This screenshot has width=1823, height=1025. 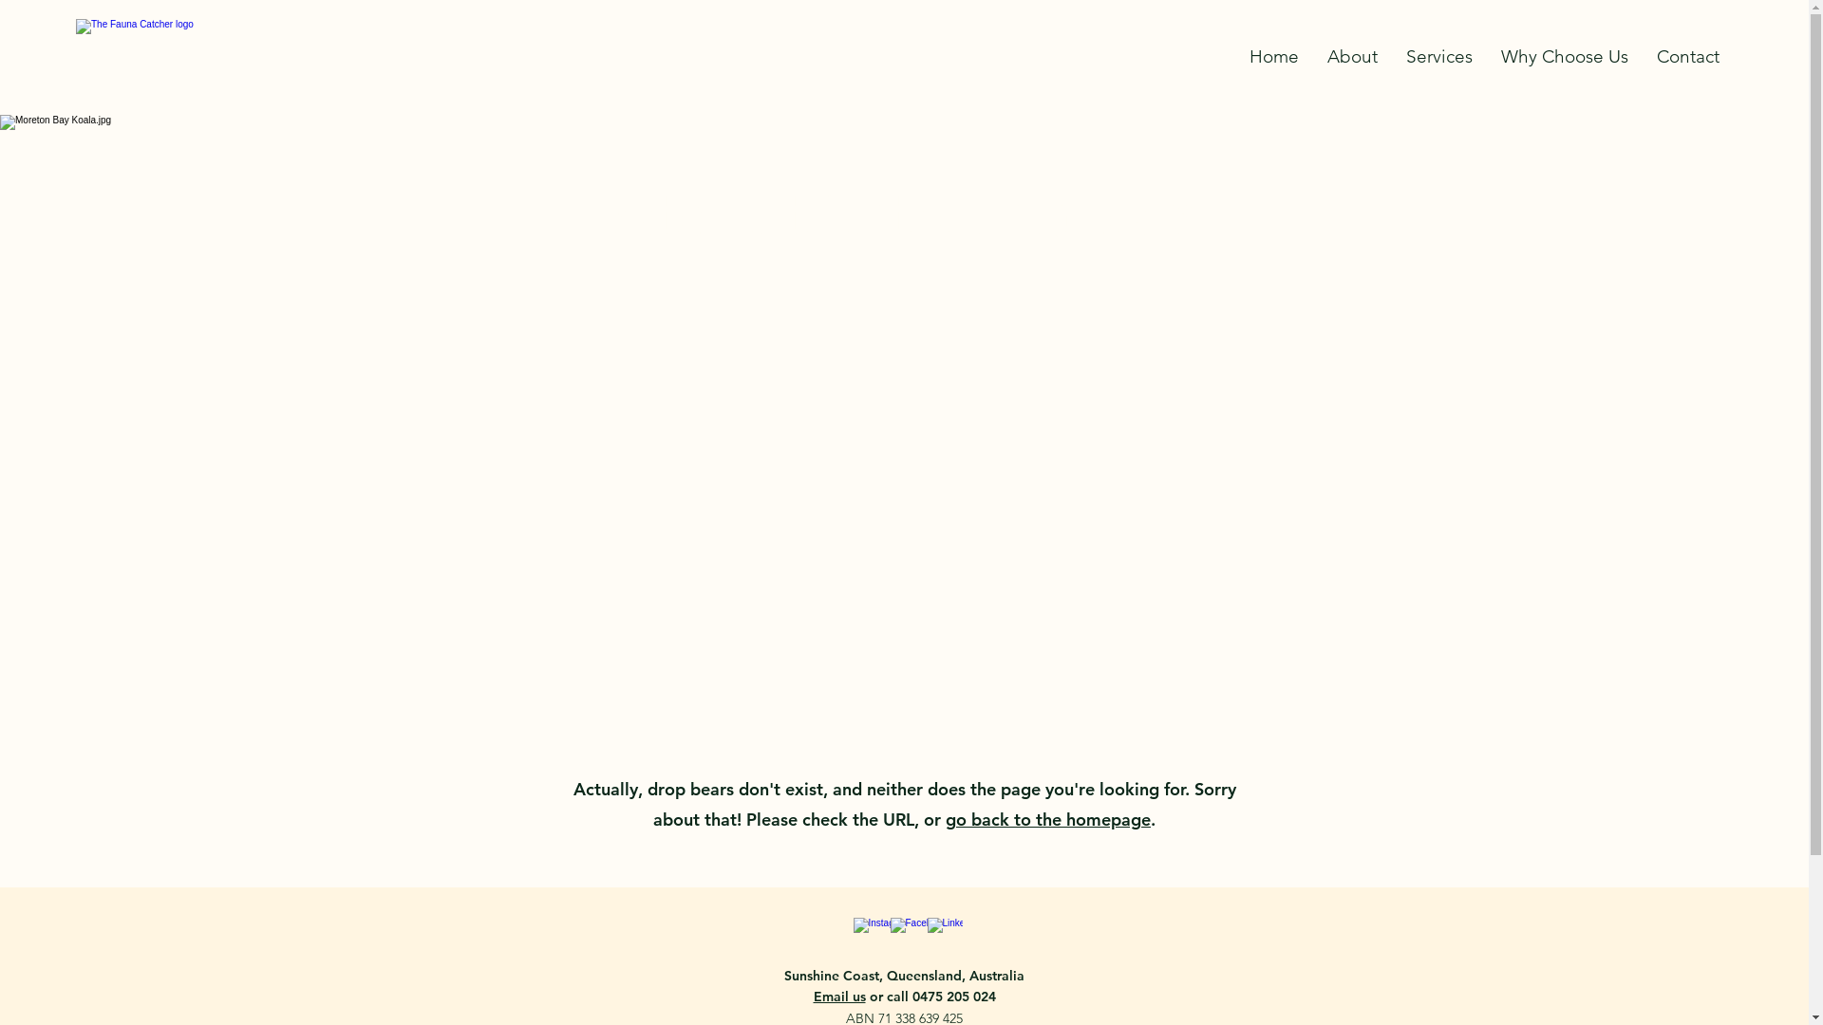 I want to click on Contact, so click(x=1688, y=57).